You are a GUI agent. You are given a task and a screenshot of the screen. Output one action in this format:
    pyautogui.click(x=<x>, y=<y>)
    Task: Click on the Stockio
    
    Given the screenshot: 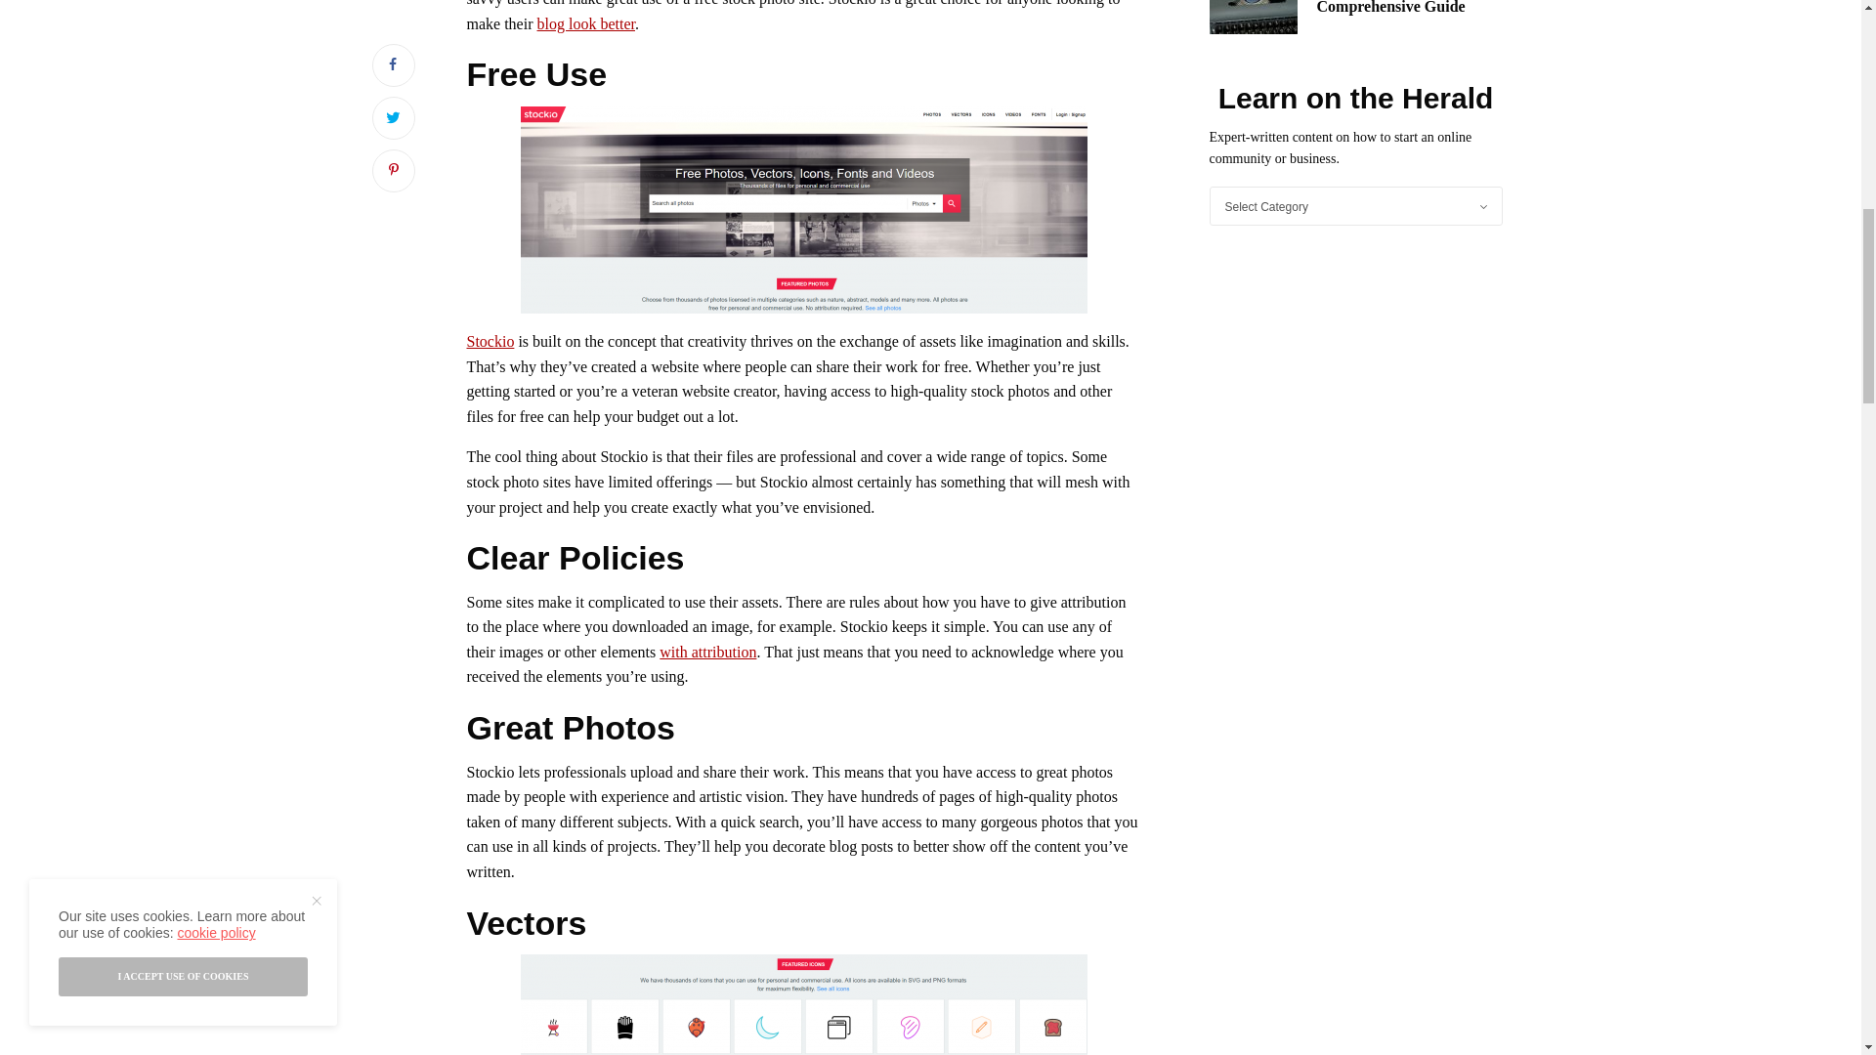 What is the action you would take?
    pyautogui.click(x=490, y=341)
    